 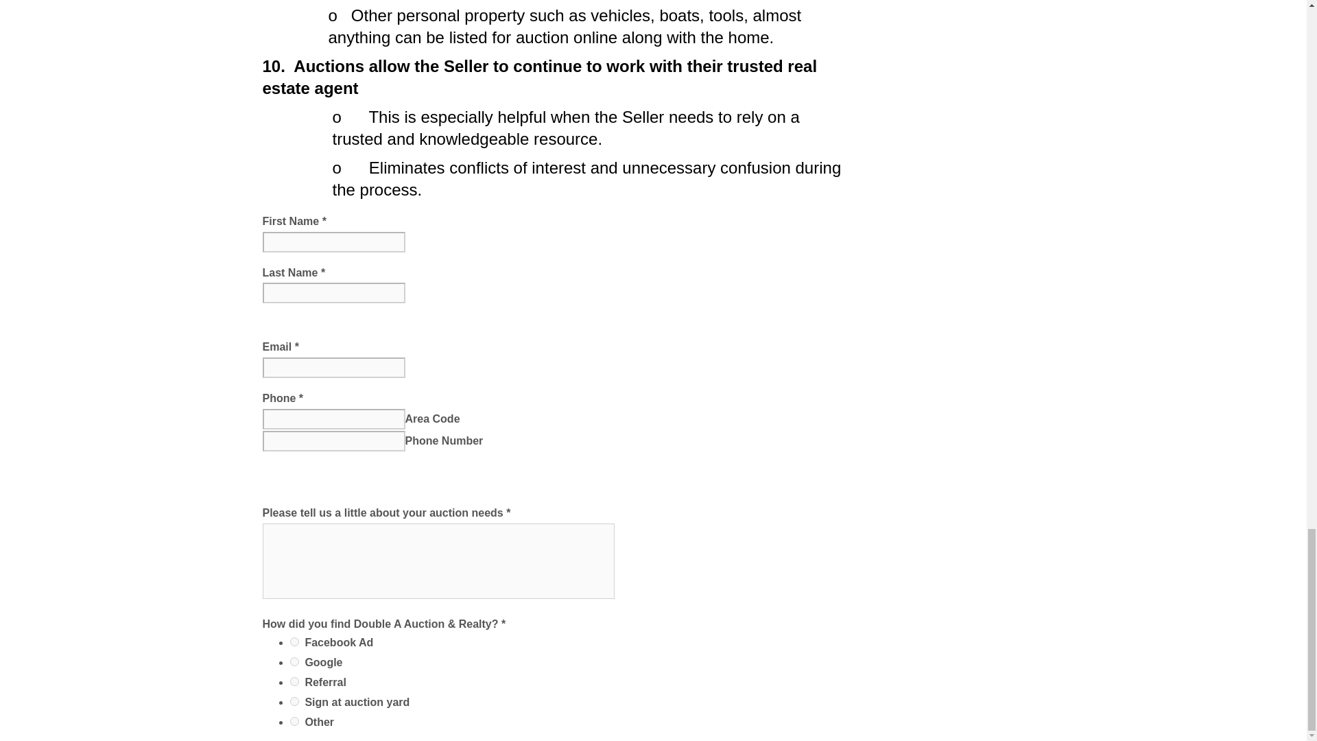 I want to click on Google, so click(x=294, y=661).